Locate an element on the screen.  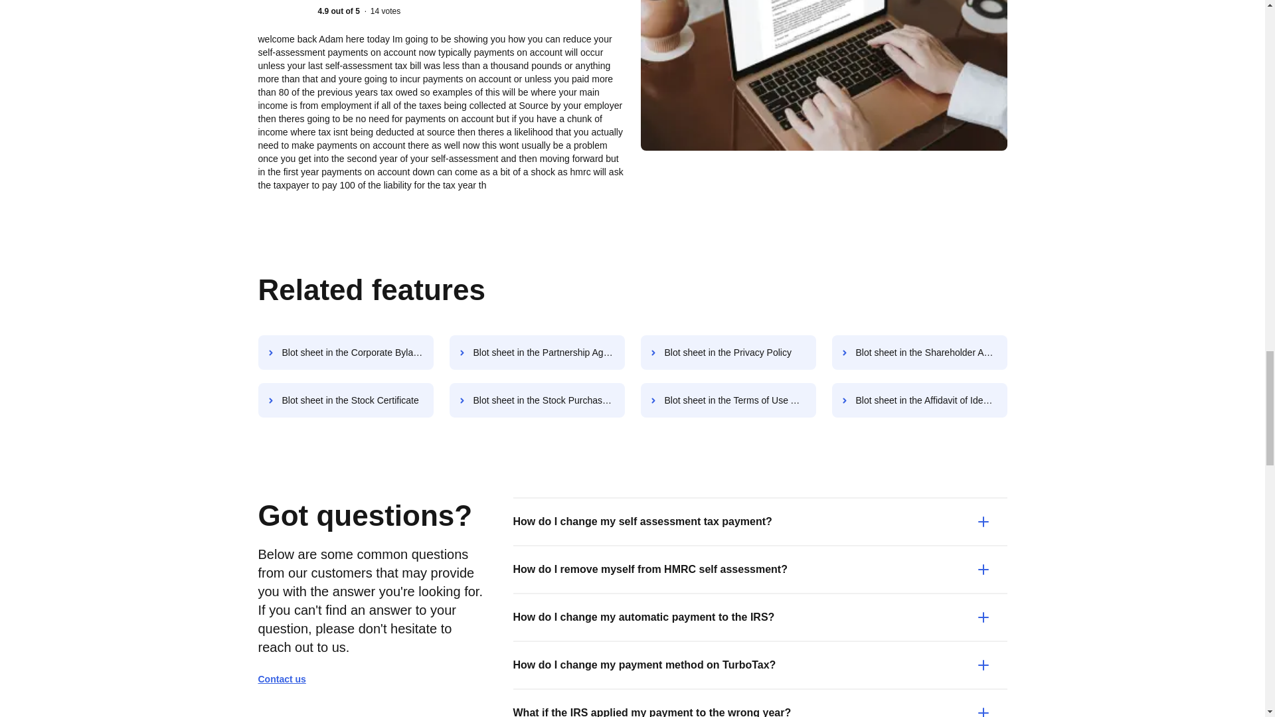
Blot sheet in the Shareholder Agreement is located at coordinates (919, 353).